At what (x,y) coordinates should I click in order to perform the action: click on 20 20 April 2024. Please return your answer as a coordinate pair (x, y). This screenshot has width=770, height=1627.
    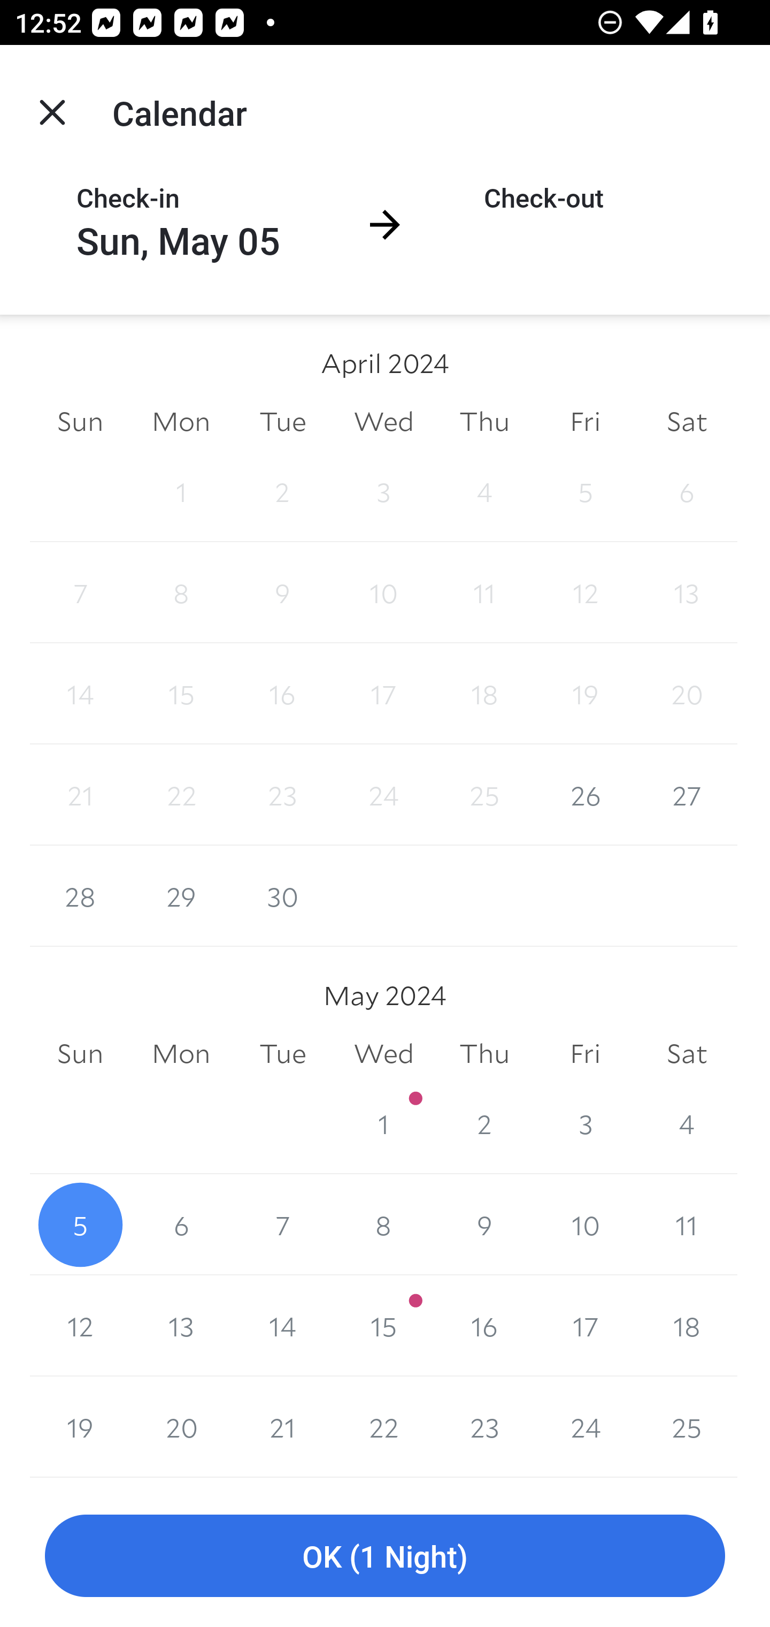
    Looking at the image, I should click on (687, 694).